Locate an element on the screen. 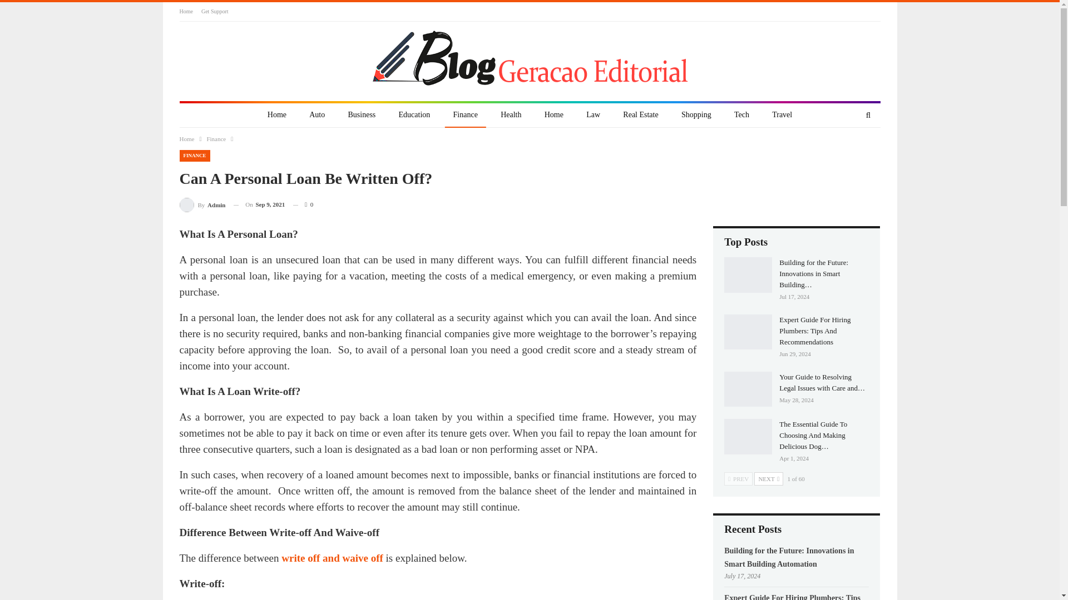  By Admin is located at coordinates (202, 204).